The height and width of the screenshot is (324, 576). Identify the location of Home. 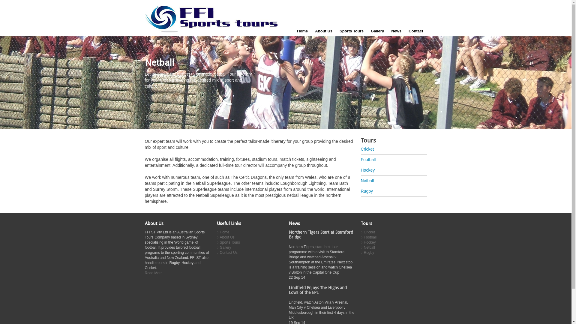
(224, 232).